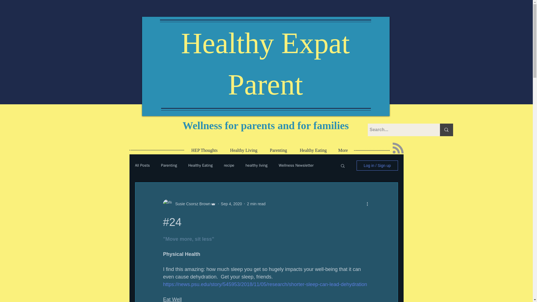 This screenshot has height=302, width=537. What do you see at coordinates (278, 150) in the screenshot?
I see `Parenting` at bounding box center [278, 150].